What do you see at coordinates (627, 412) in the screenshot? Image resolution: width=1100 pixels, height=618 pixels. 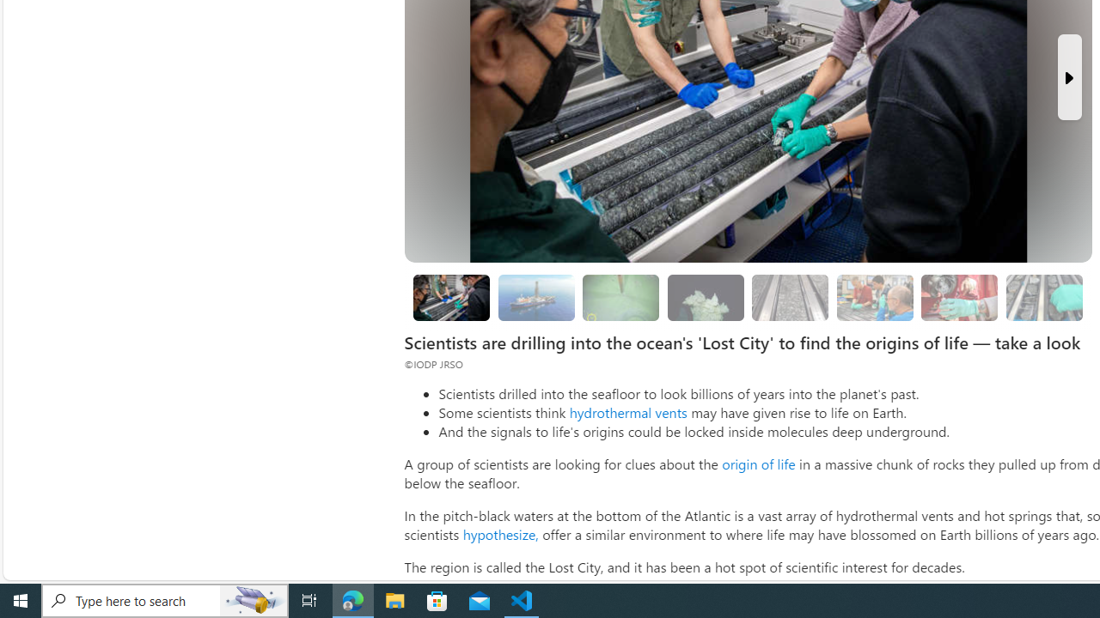 I see `hydrothermal vents` at bounding box center [627, 412].